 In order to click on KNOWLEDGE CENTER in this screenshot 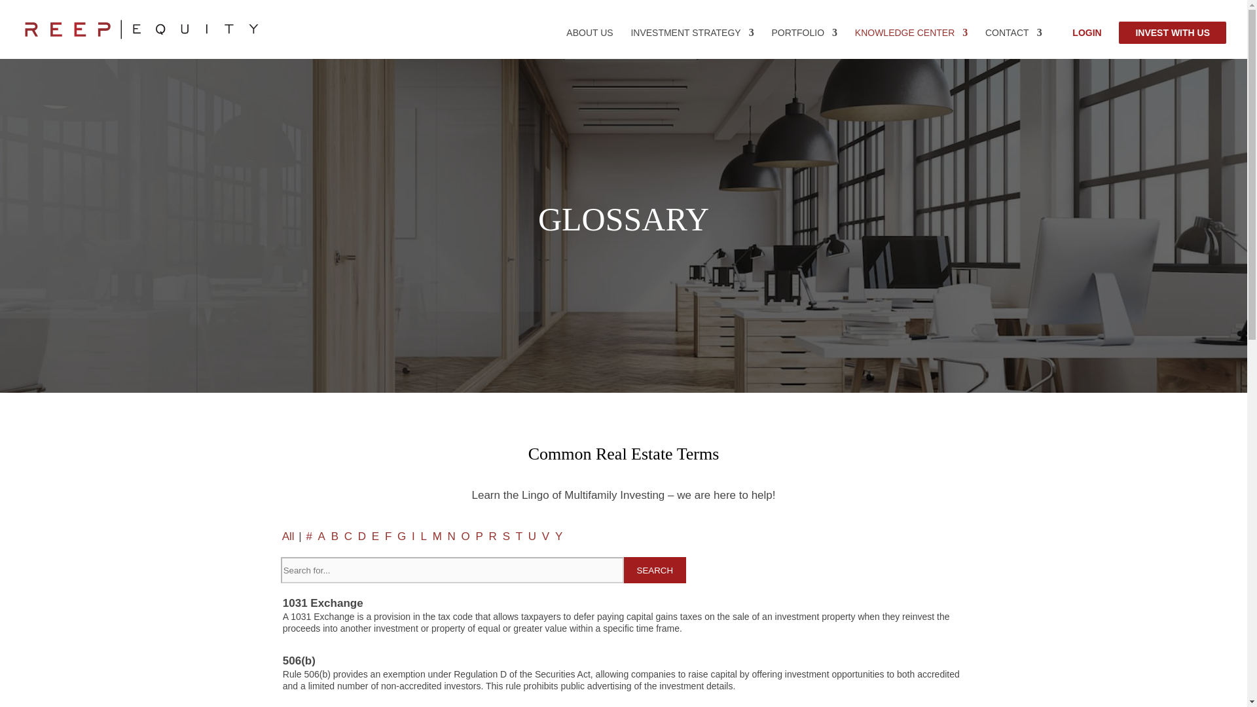, I will do `click(911, 43)`.